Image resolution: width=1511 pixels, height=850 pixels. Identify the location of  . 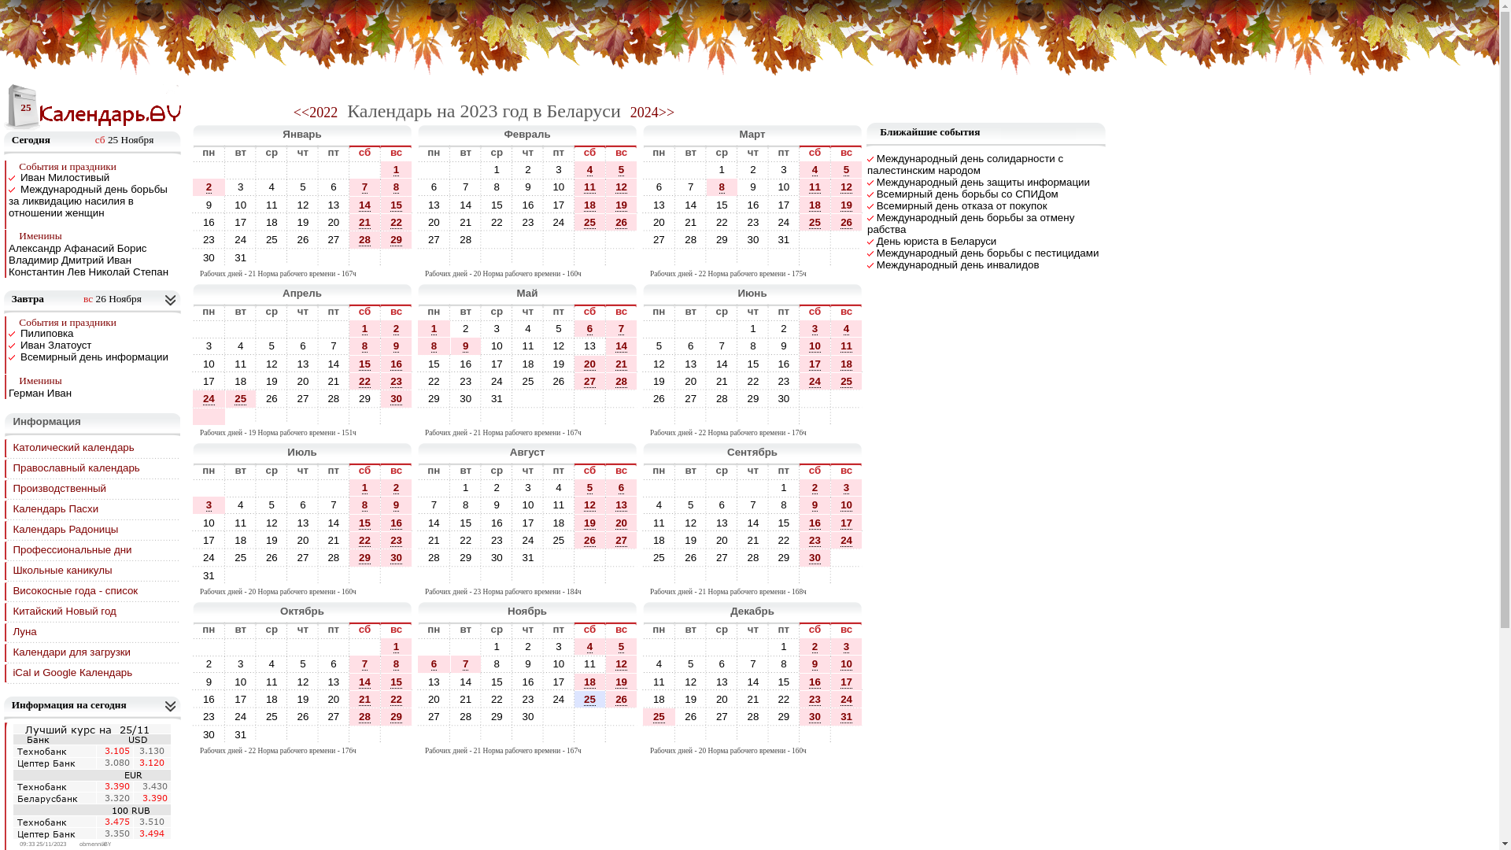
(303, 170).